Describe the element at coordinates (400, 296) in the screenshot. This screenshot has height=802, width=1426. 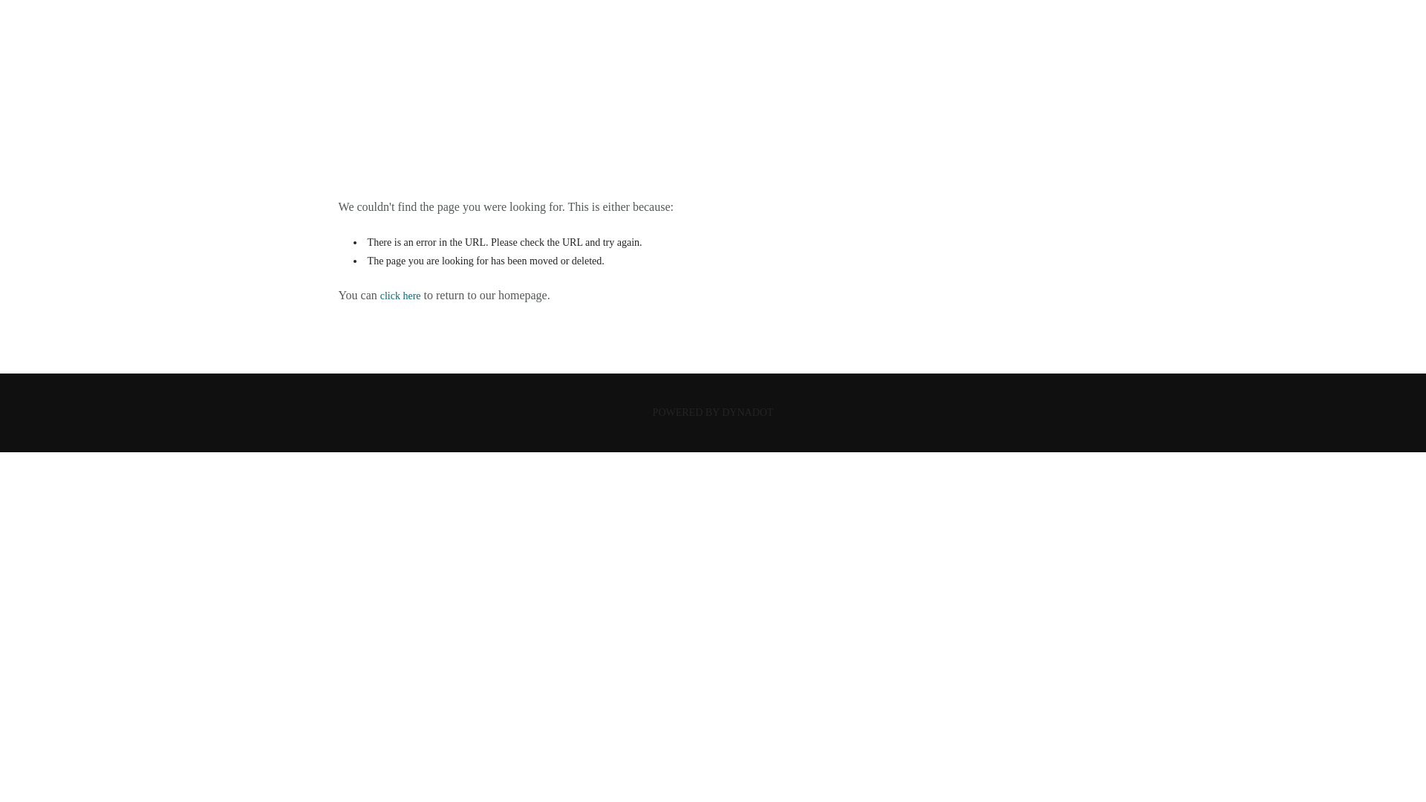
I see `click here` at that location.